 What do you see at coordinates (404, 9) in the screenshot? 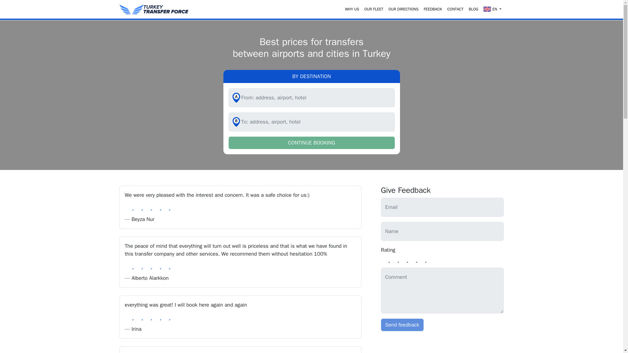
I see `OUR DIRECTIONS` at bounding box center [404, 9].